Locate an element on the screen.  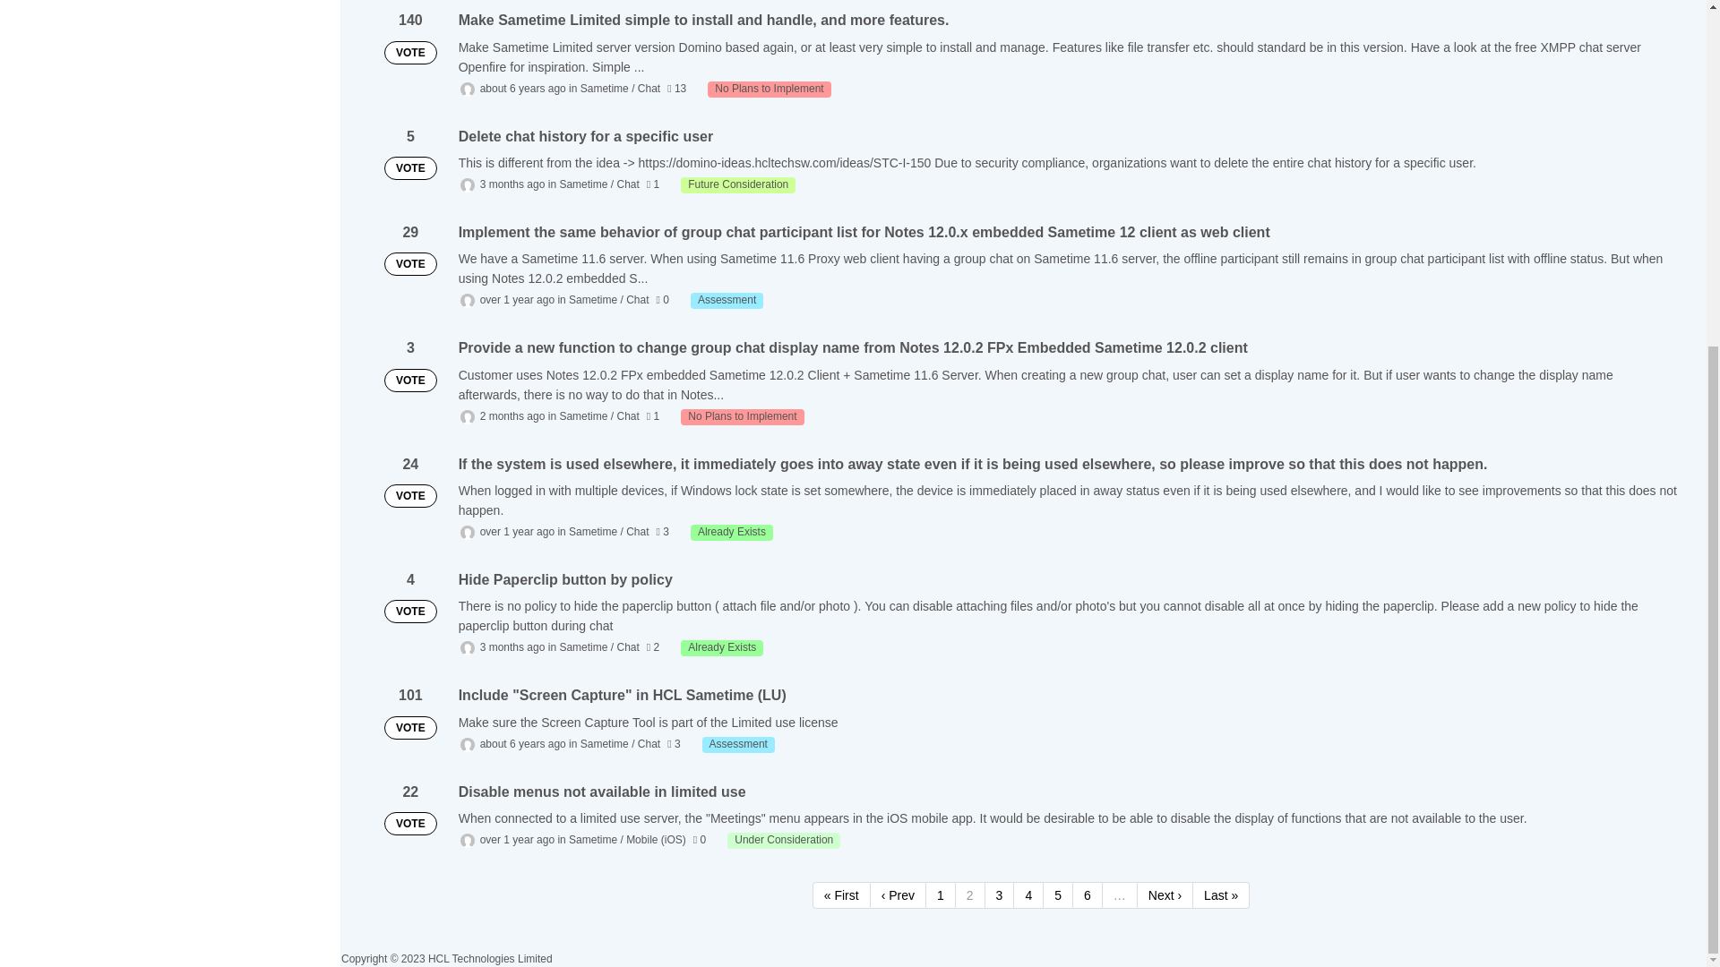
Already Exists is located at coordinates (722, 648).